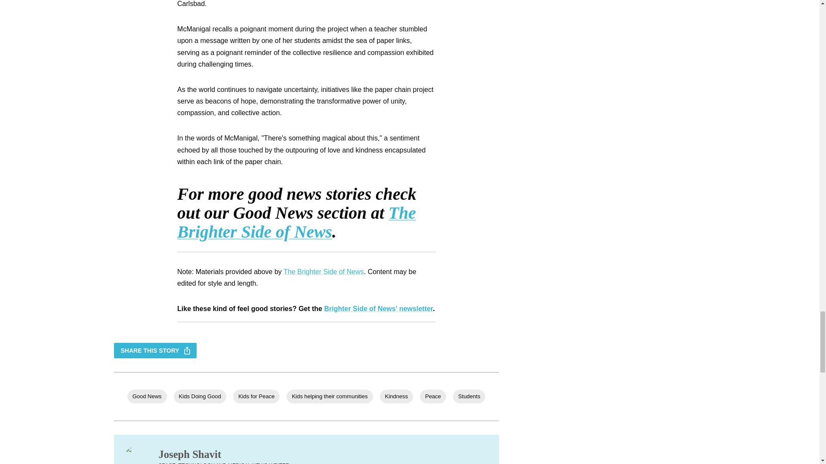 The image size is (826, 464). What do you see at coordinates (224, 455) in the screenshot?
I see `Joseph Shavit` at bounding box center [224, 455].